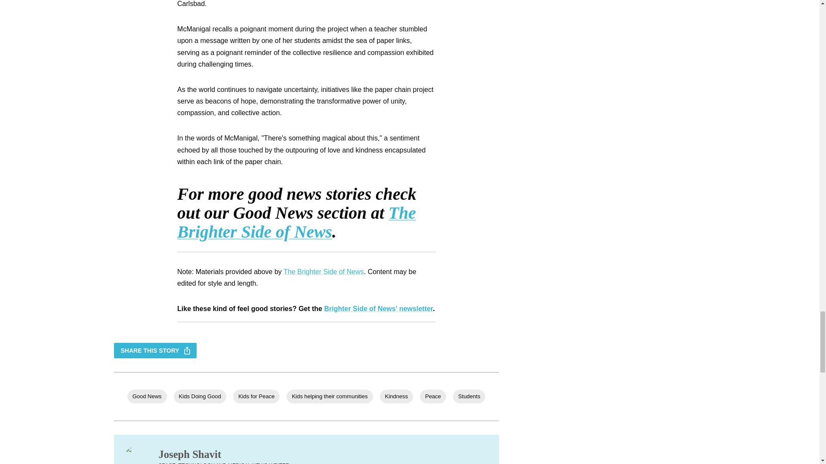 The image size is (826, 464). What do you see at coordinates (224, 455) in the screenshot?
I see `Joseph Shavit` at bounding box center [224, 455].